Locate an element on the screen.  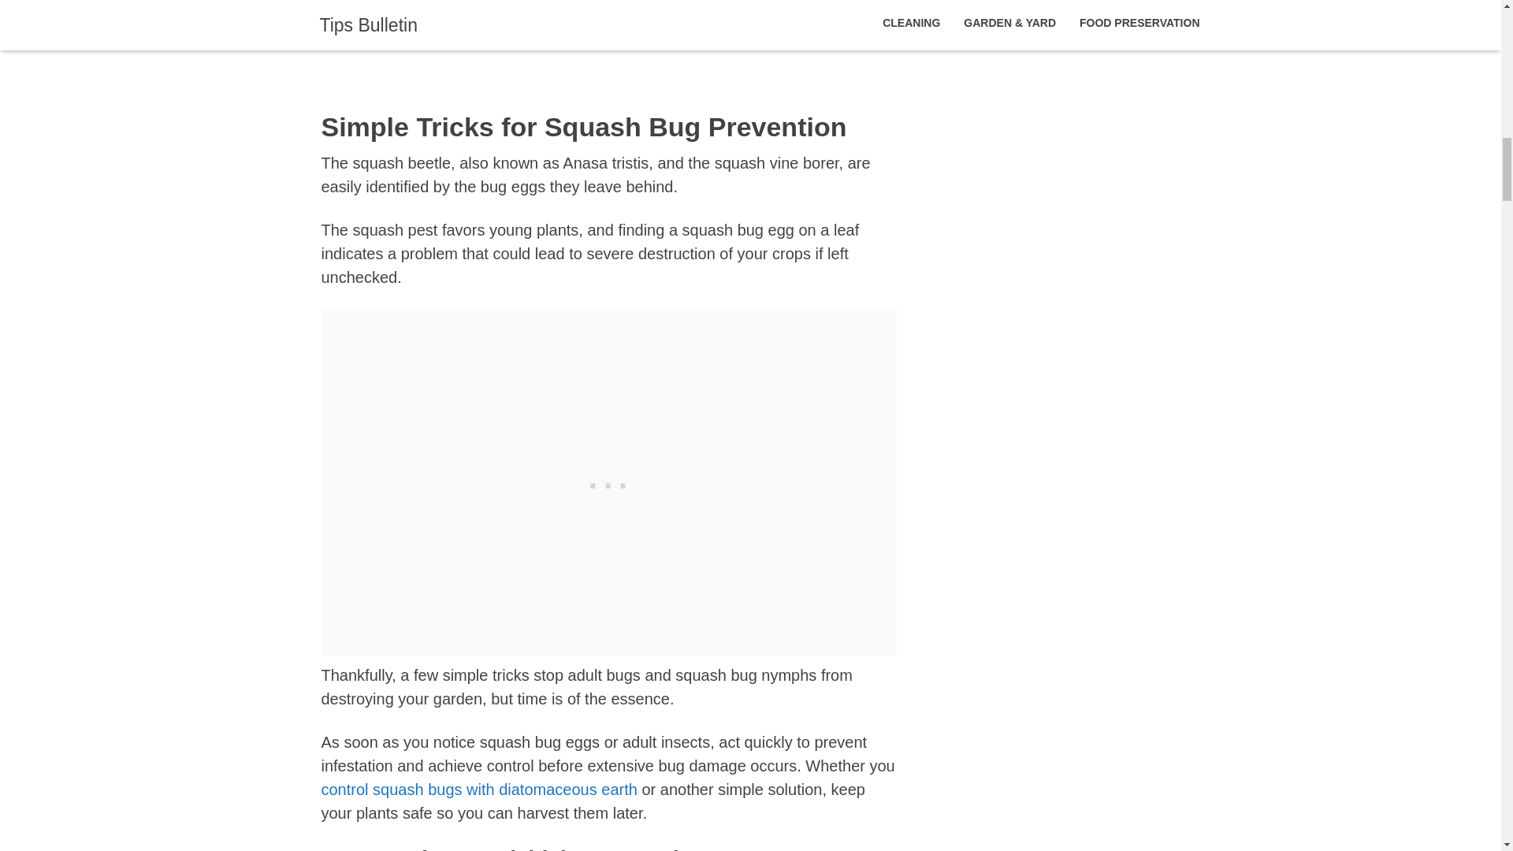
Preventing Squash Beetles by Attracting Beneficial Insects is located at coordinates (593, 2).